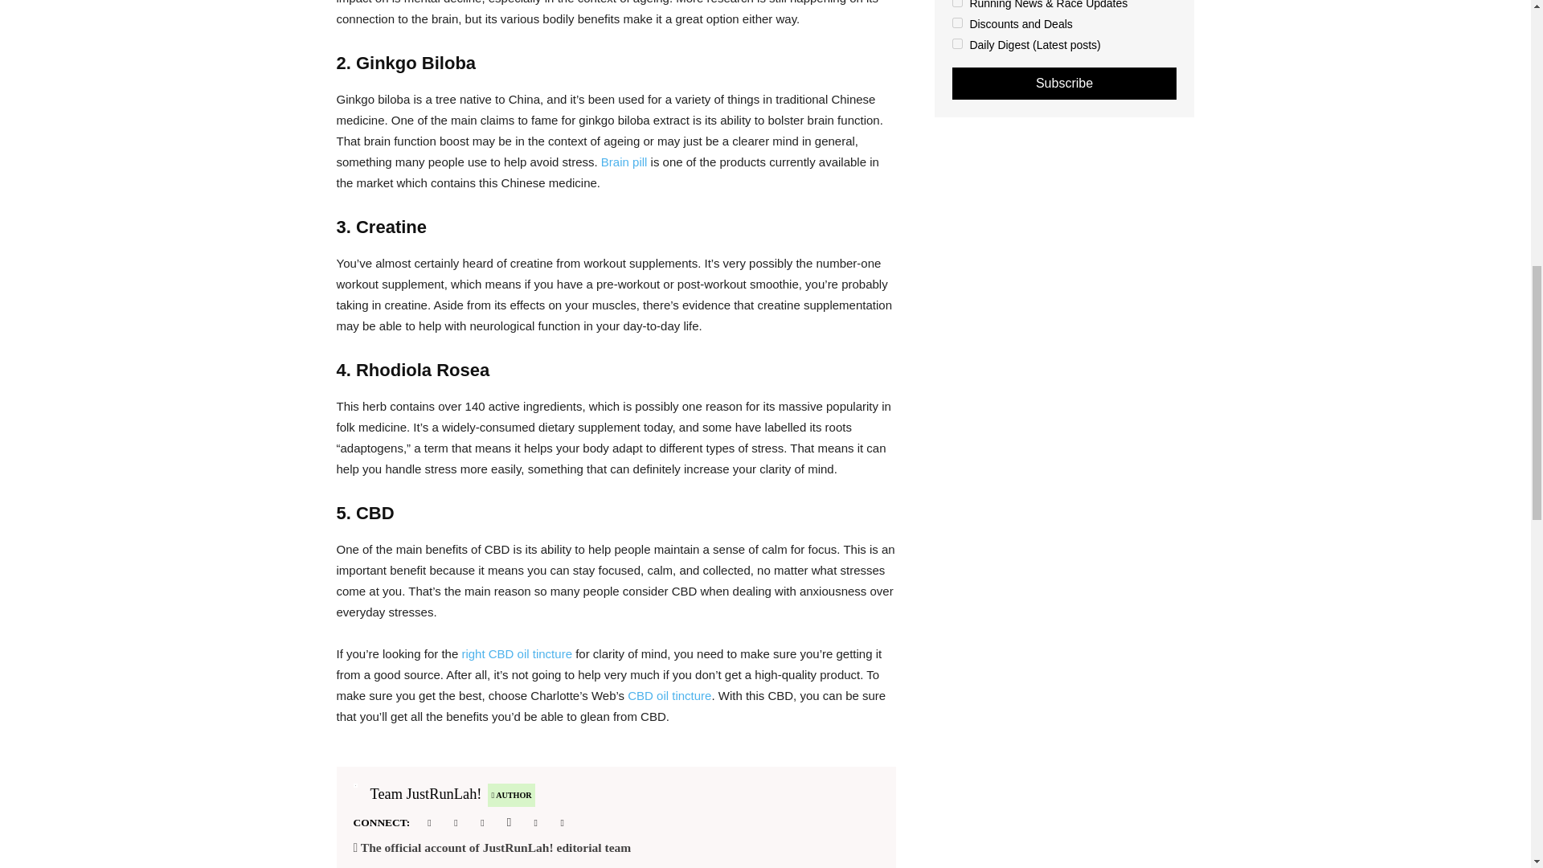 This screenshot has height=868, width=1543. Describe the element at coordinates (956, 43) in the screenshot. I see `8671582` at that location.